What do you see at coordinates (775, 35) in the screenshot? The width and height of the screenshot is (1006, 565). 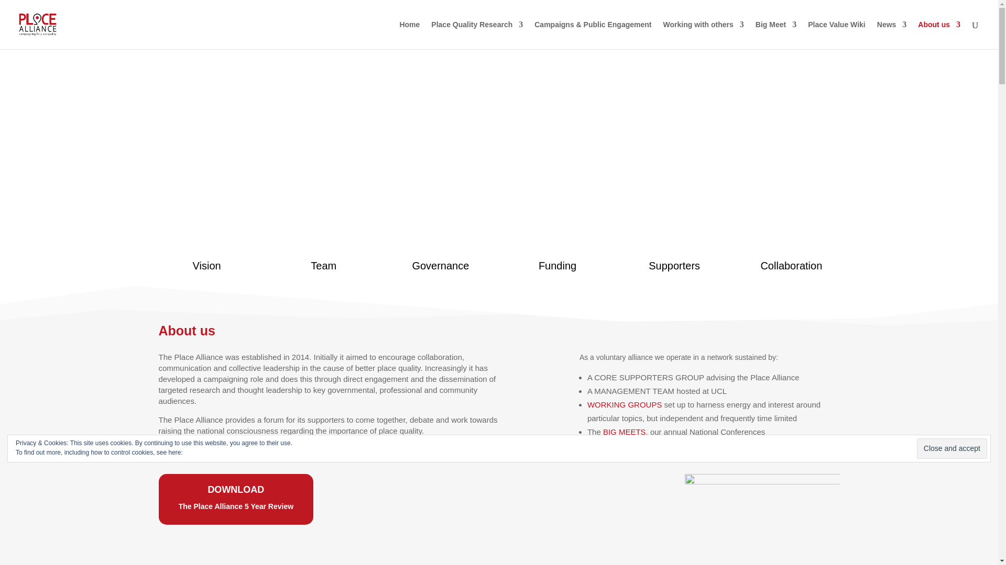 I see `Big Meet` at bounding box center [775, 35].